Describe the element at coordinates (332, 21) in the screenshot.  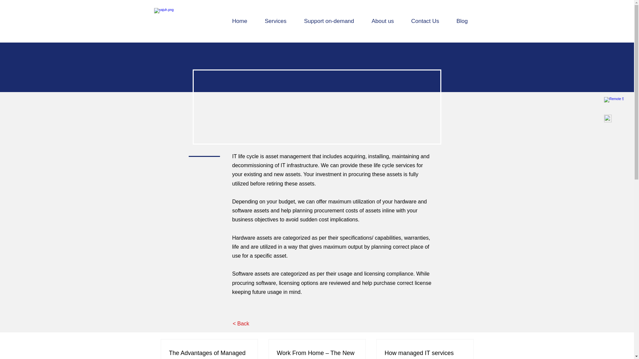
I see `Support on-demand` at that location.